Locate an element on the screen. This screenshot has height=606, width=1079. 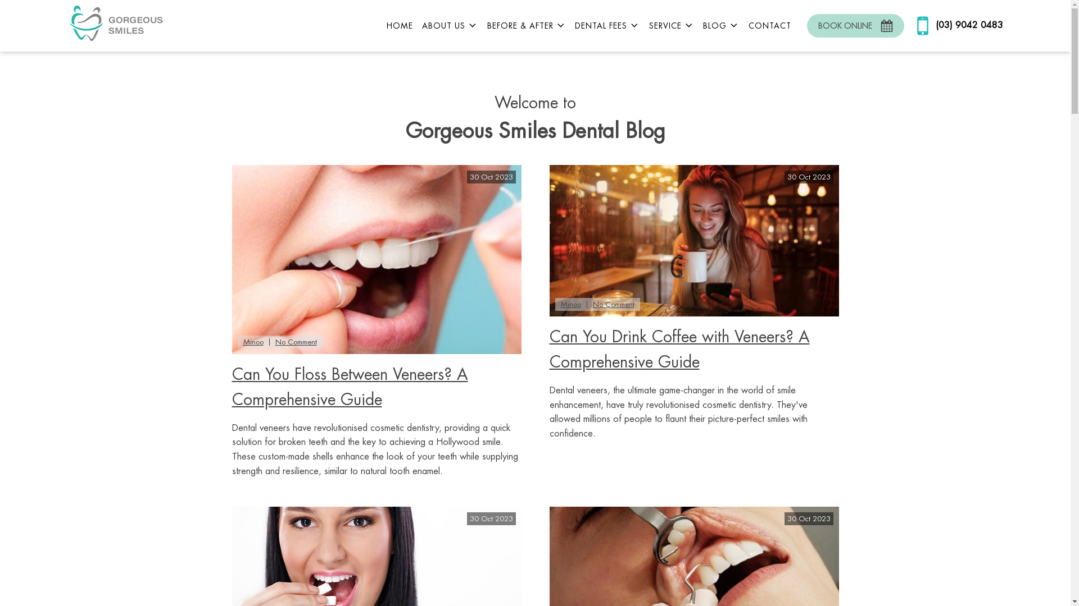
30 Oct 2023 is located at coordinates (377, 259).